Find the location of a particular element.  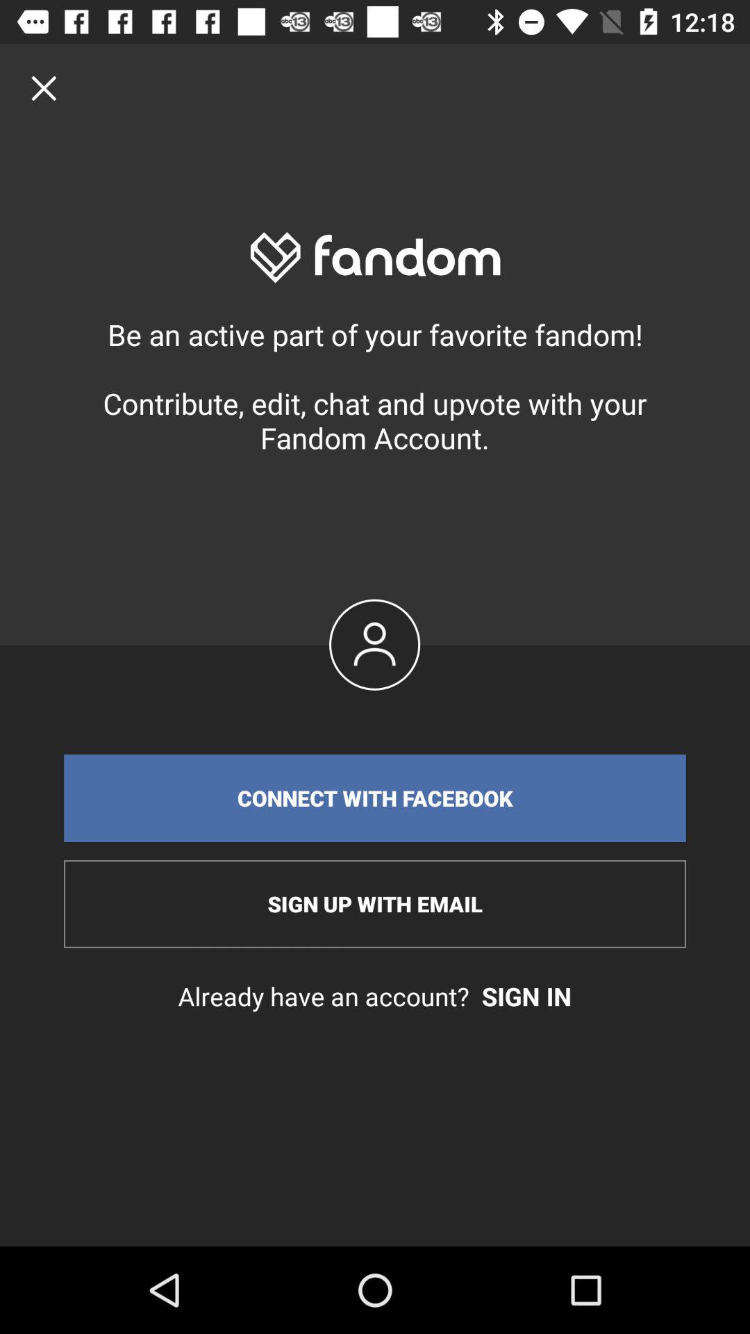

click close is located at coordinates (44, 88).